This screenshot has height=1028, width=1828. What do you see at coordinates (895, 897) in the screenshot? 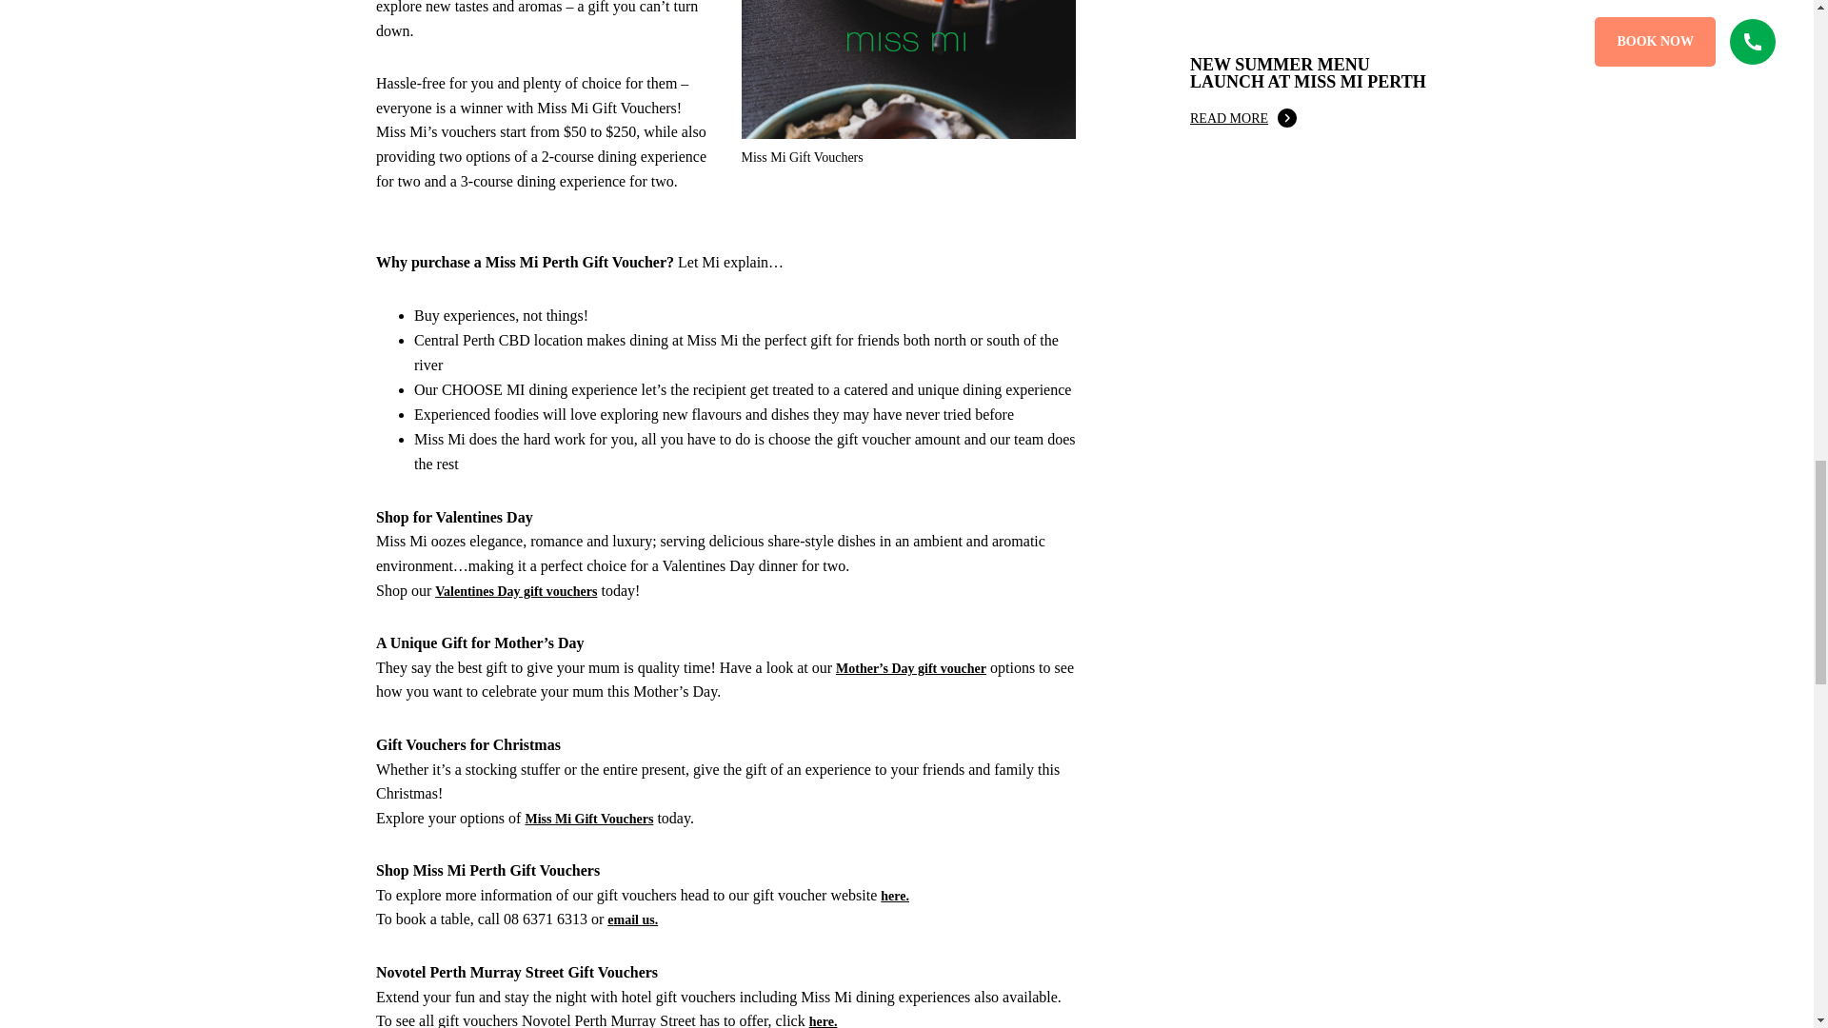
I see `here.` at bounding box center [895, 897].